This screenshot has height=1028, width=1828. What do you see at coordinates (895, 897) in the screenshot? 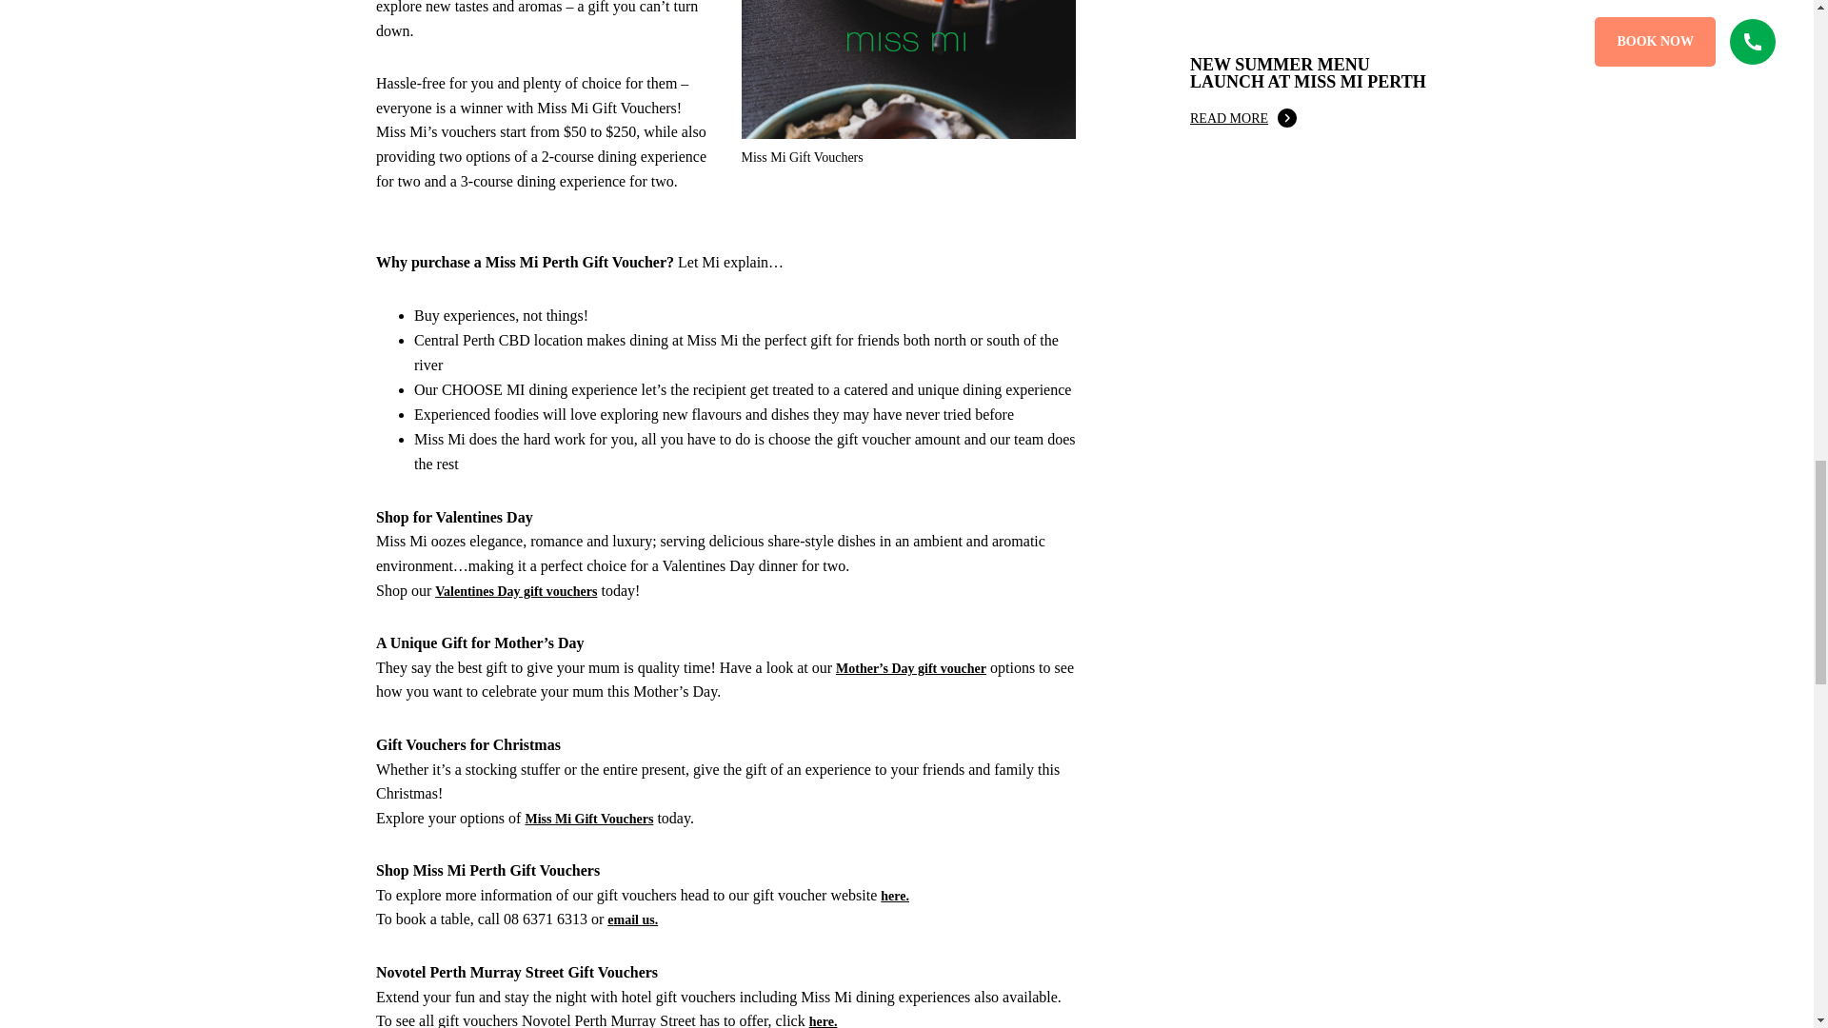
I see `here.` at bounding box center [895, 897].